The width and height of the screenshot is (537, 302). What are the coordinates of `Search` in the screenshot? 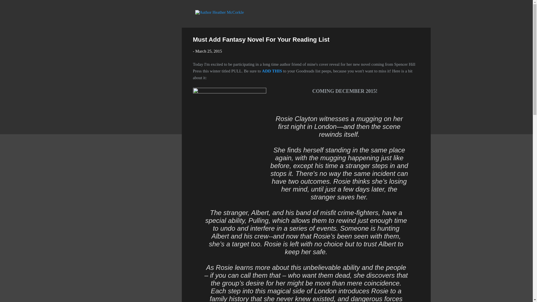 It's located at (11, 7).